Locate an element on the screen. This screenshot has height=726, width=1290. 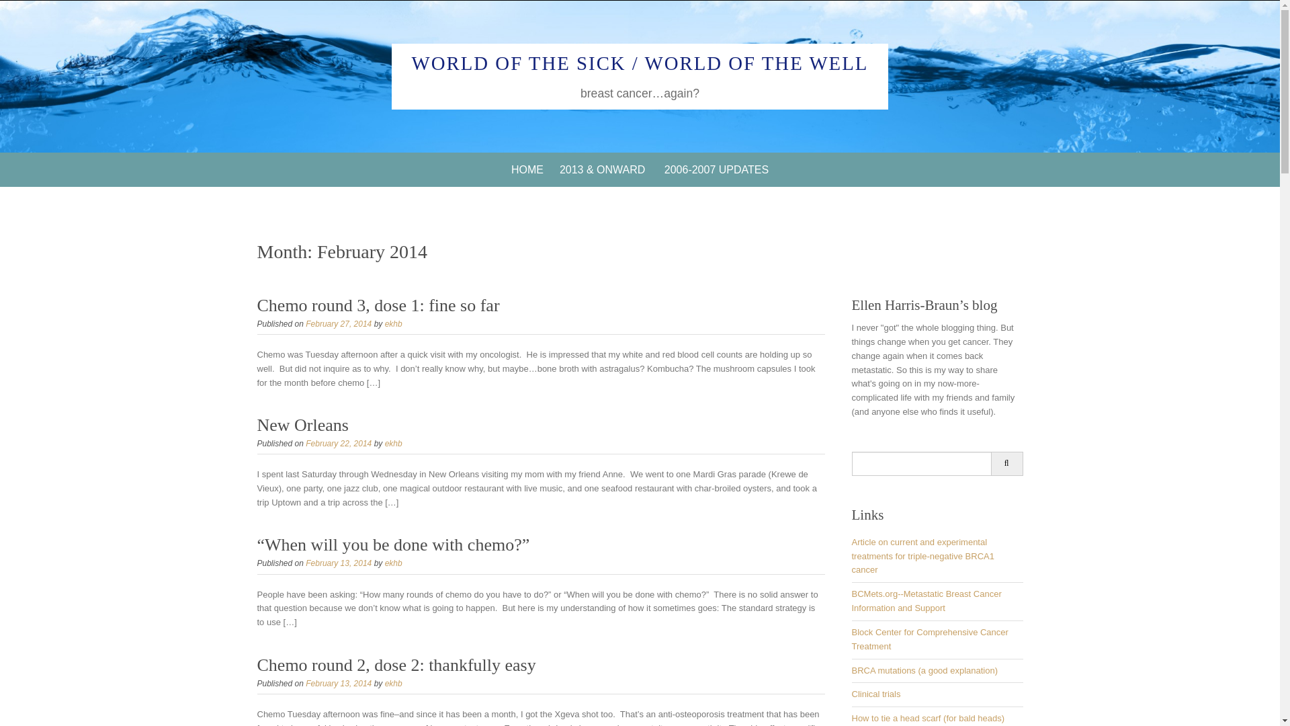
ekhb is located at coordinates (394, 324).